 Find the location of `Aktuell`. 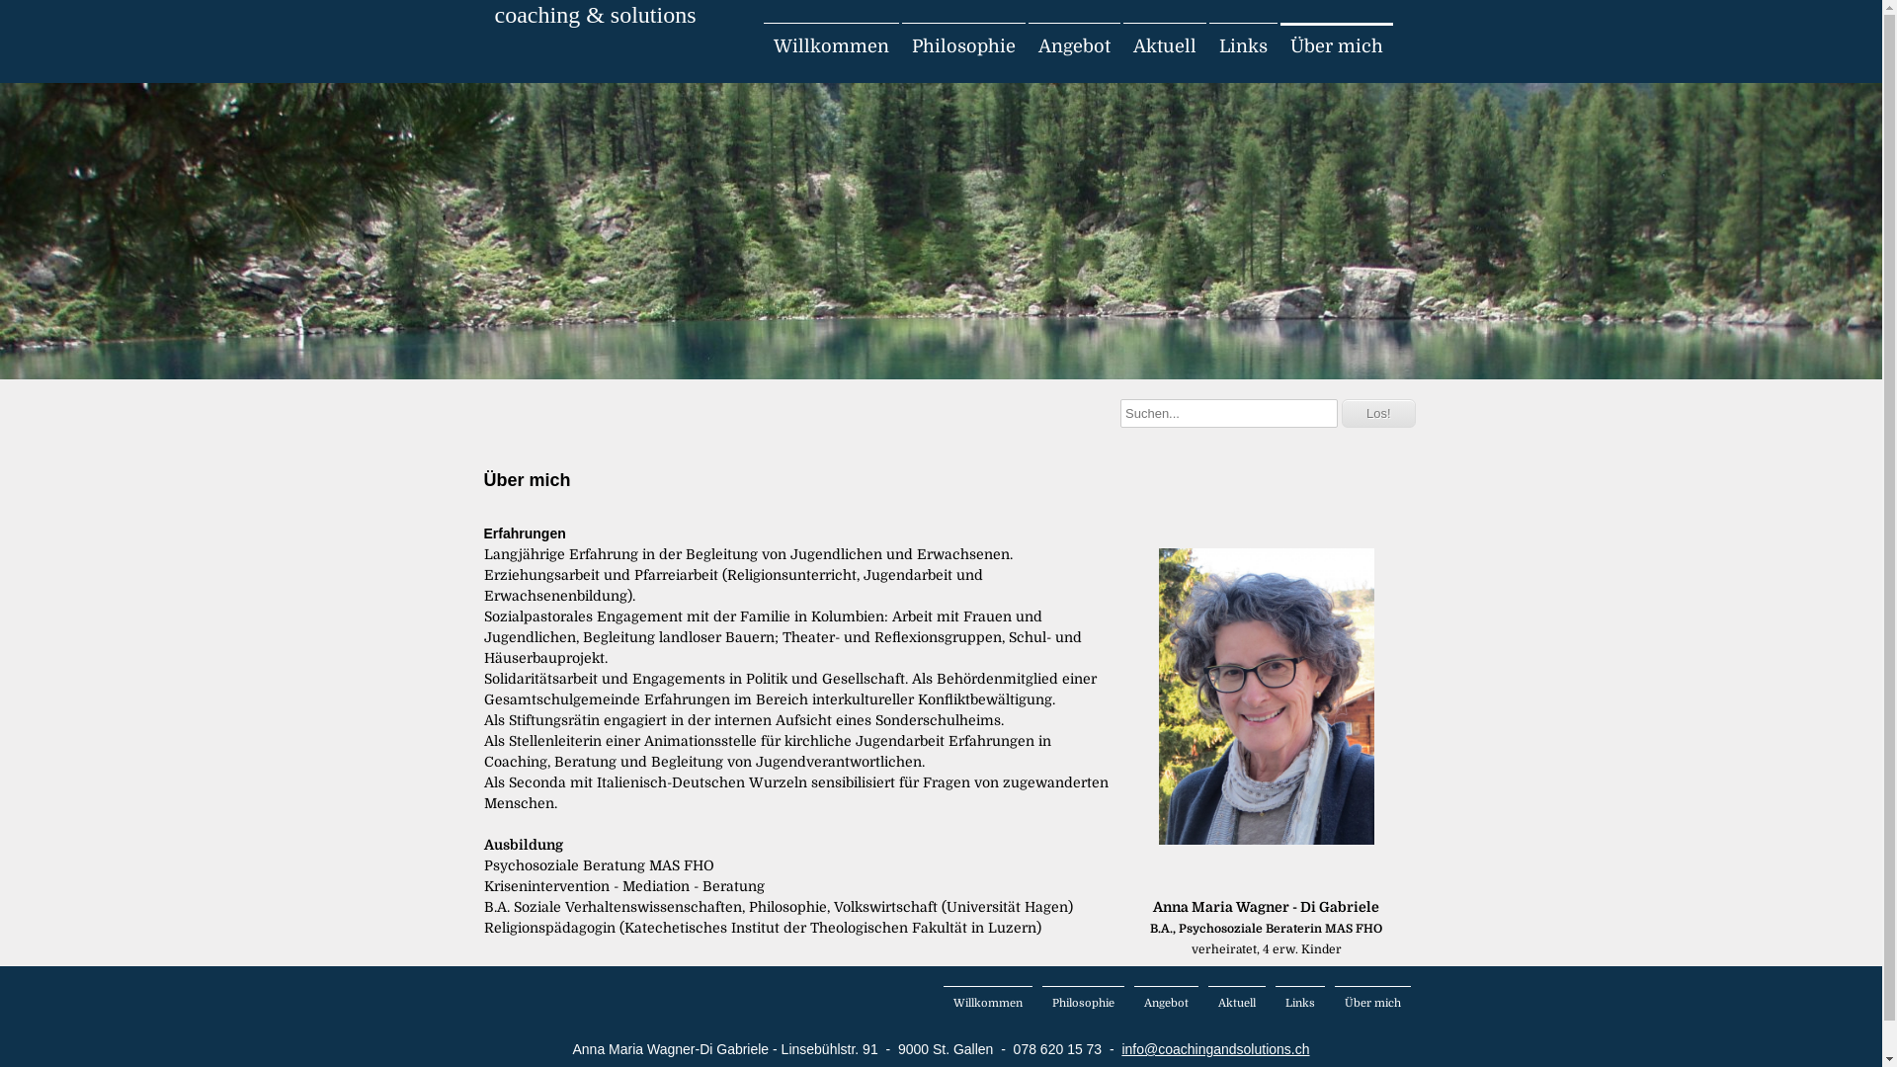

Aktuell is located at coordinates (1164, 46).